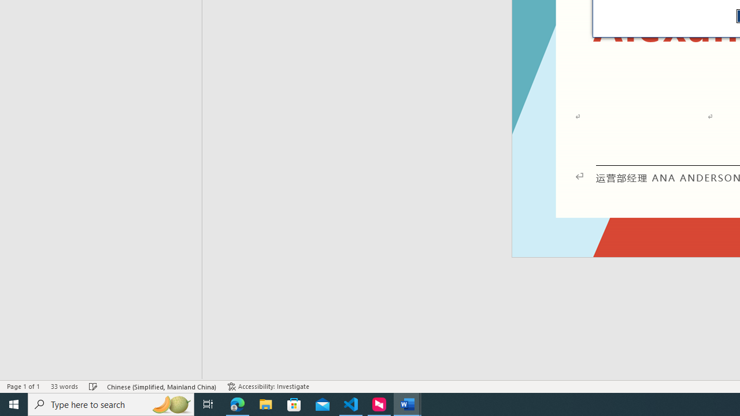 The height and width of the screenshot is (416, 740). I want to click on Page Number Page 1 of 1, so click(23, 386).